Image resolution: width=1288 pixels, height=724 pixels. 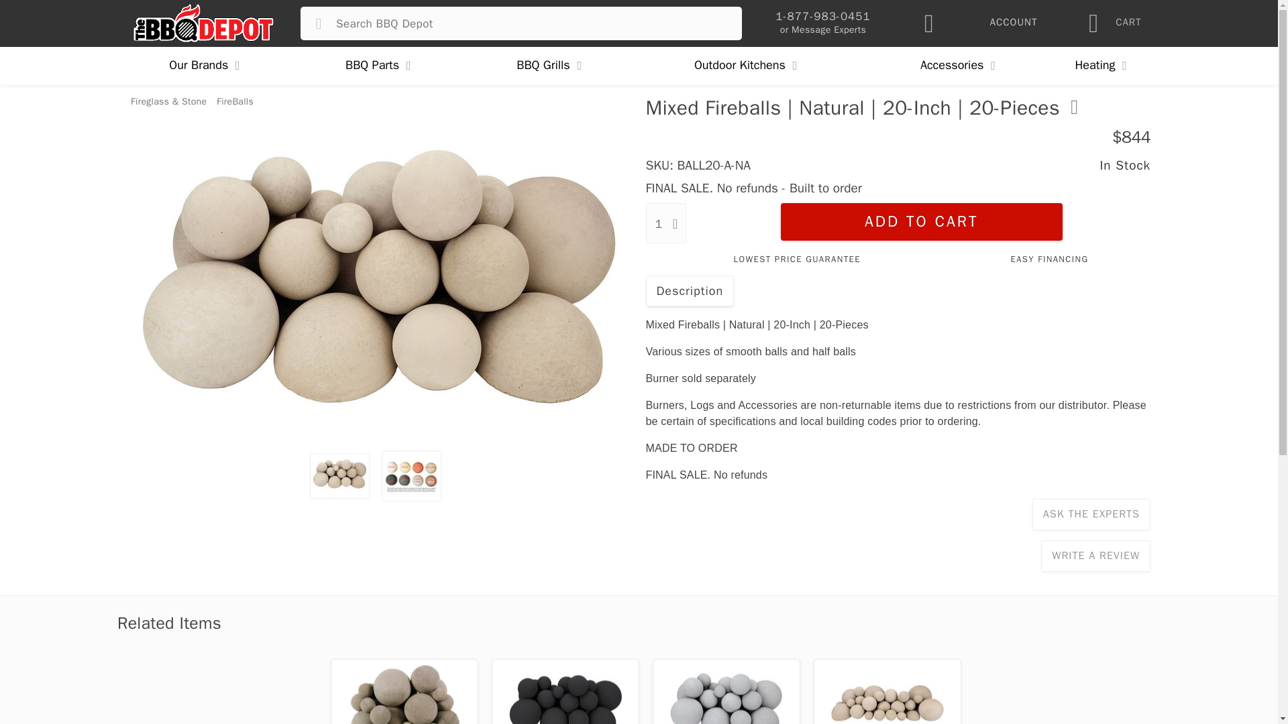 What do you see at coordinates (411, 474) in the screenshot?
I see `Image 2` at bounding box center [411, 474].